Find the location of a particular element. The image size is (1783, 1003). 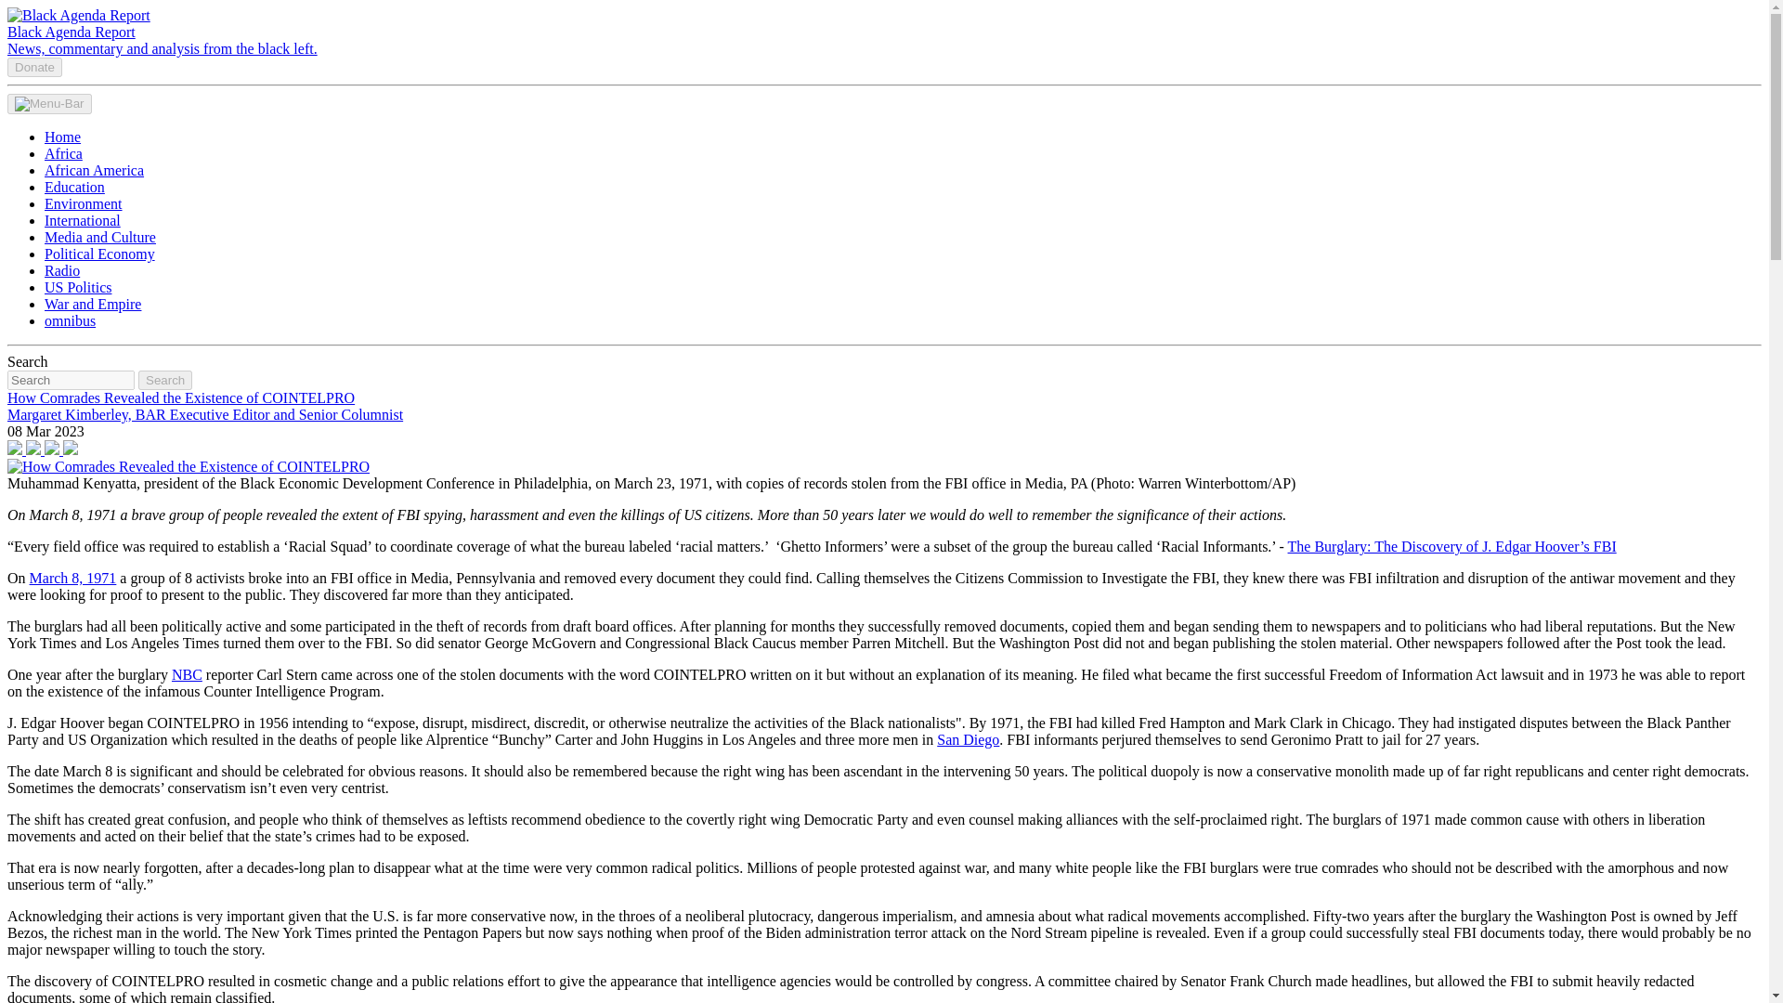

March 8, 1971 is located at coordinates (73, 578).